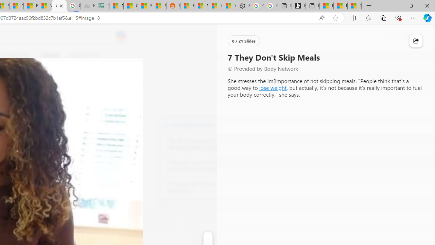 This screenshot has height=245, width=435. I want to click on Open Copilot, so click(121, 36).